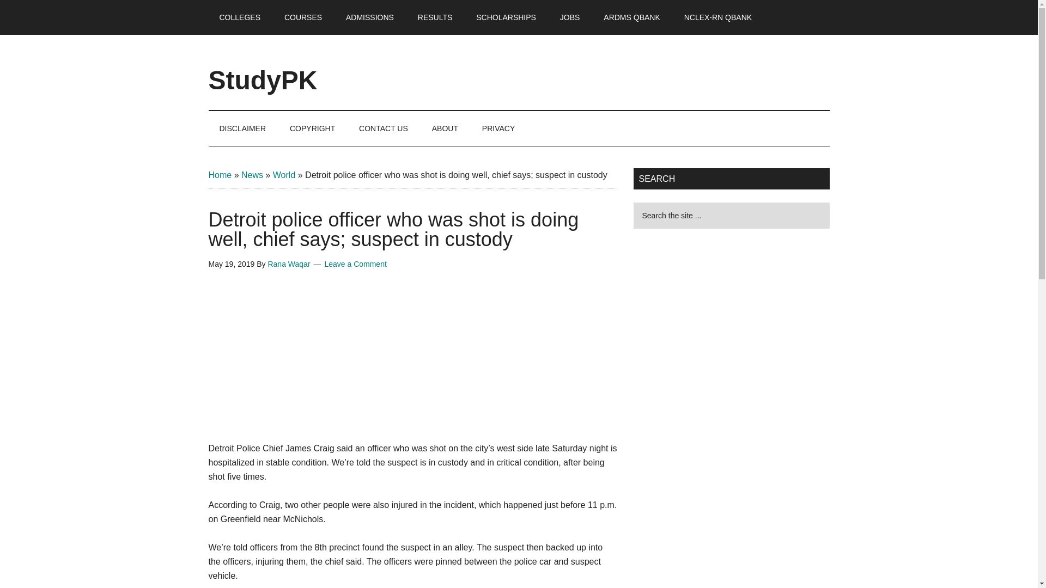 The height and width of the screenshot is (588, 1046). I want to click on Advertisement, so click(413, 364).